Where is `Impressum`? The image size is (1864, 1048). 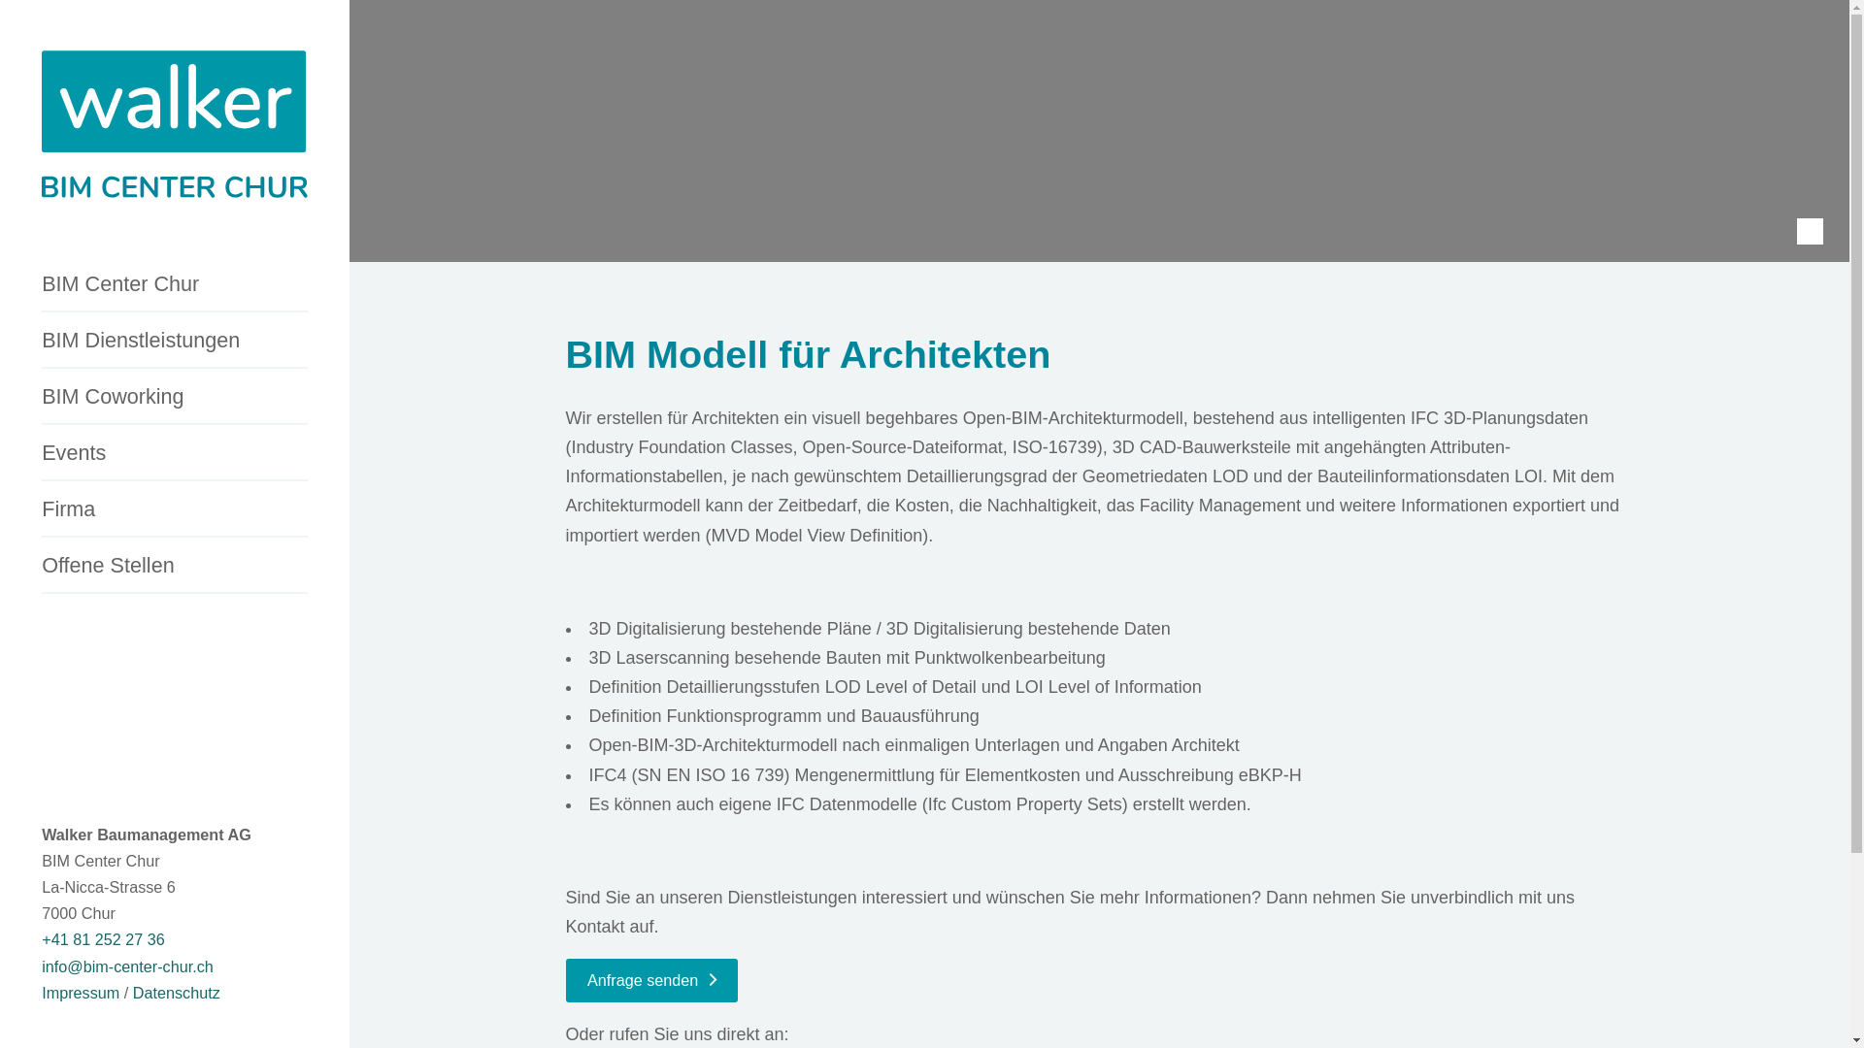 Impressum is located at coordinates (80, 993).